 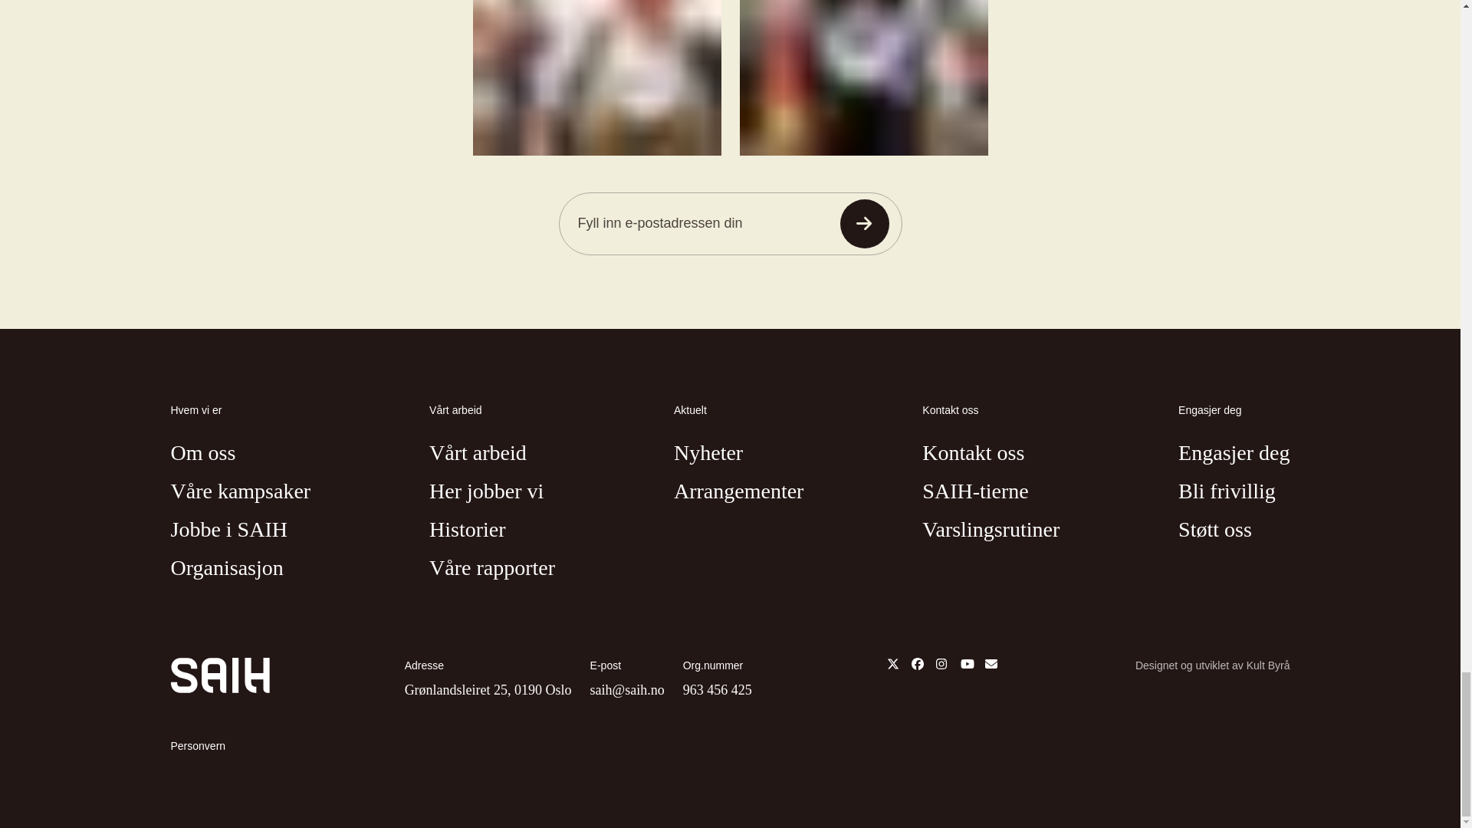 I want to click on Historier, so click(x=468, y=531).